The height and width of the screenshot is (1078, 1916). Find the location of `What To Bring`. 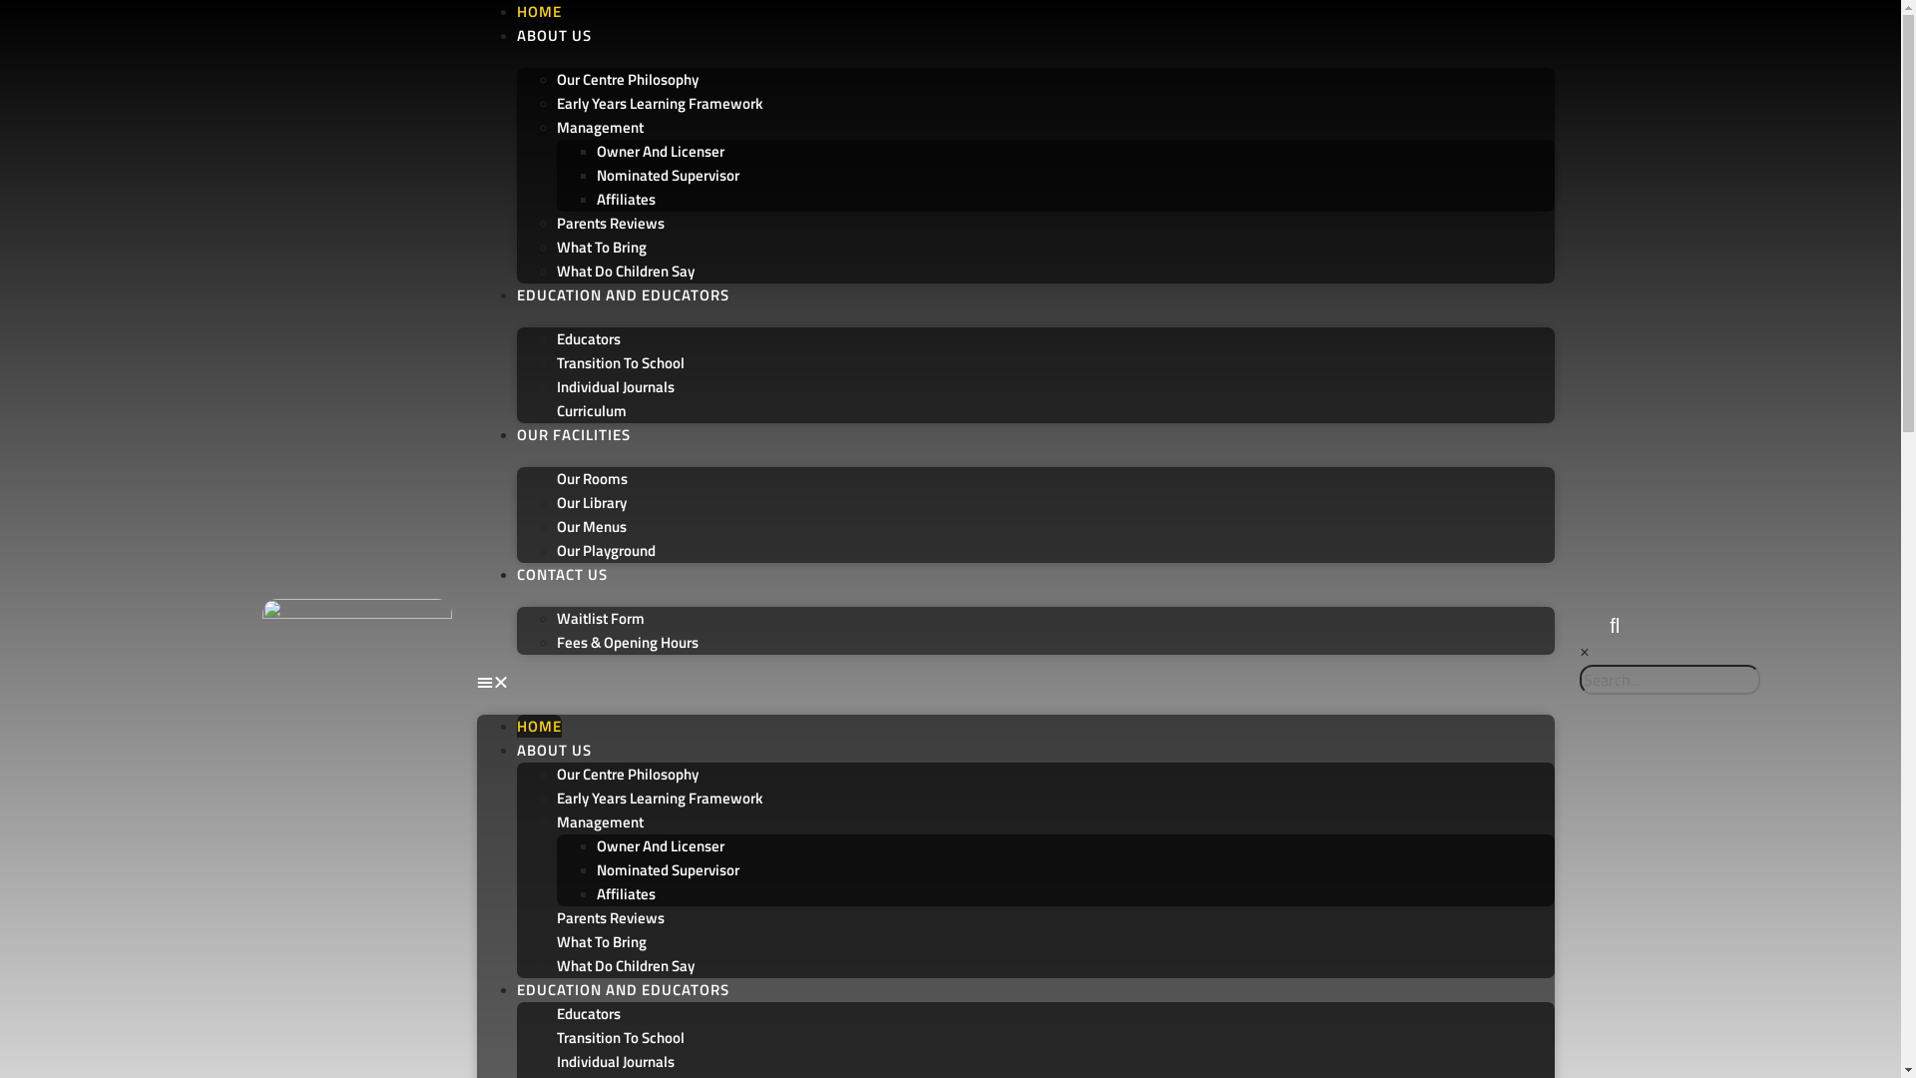

What To Bring is located at coordinates (602, 248).